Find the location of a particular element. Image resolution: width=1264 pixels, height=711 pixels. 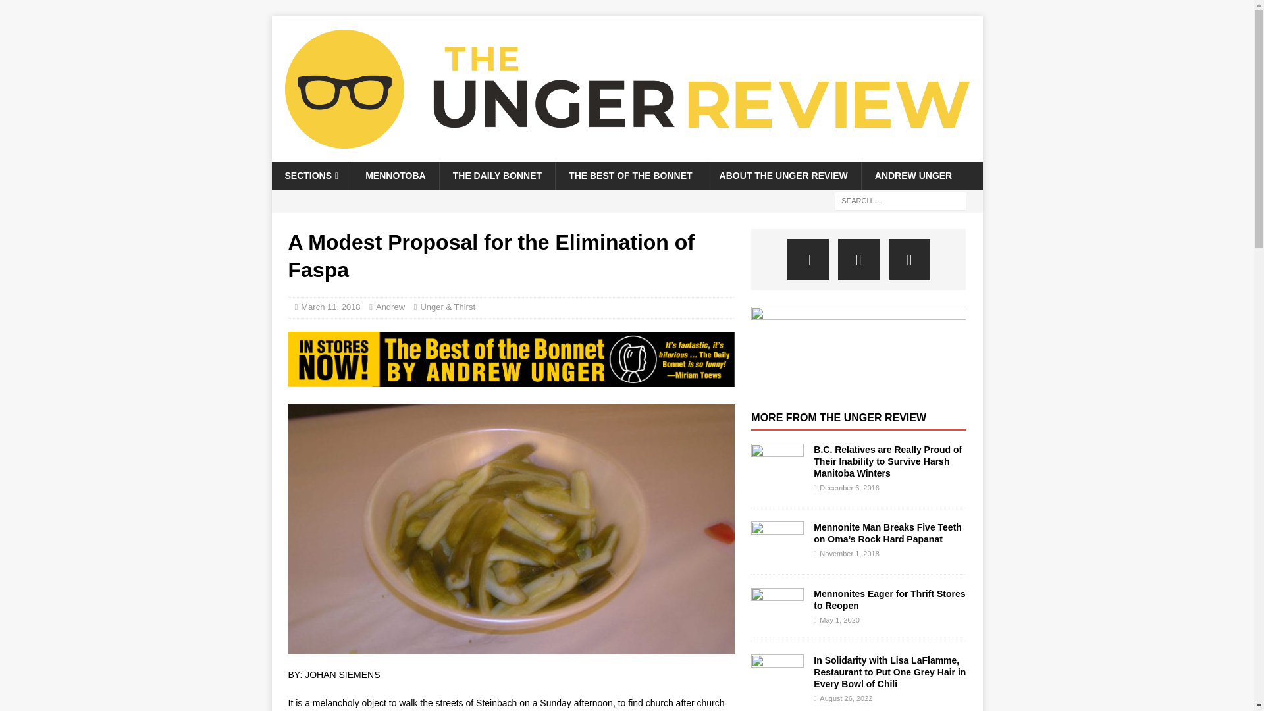

THE BEST OF THE BONNET is located at coordinates (629, 176).